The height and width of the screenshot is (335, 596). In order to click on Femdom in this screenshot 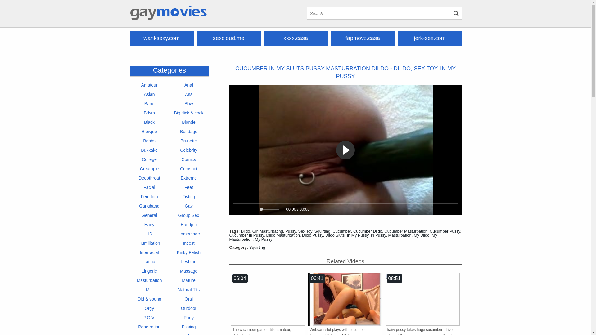, I will do `click(149, 197)`.